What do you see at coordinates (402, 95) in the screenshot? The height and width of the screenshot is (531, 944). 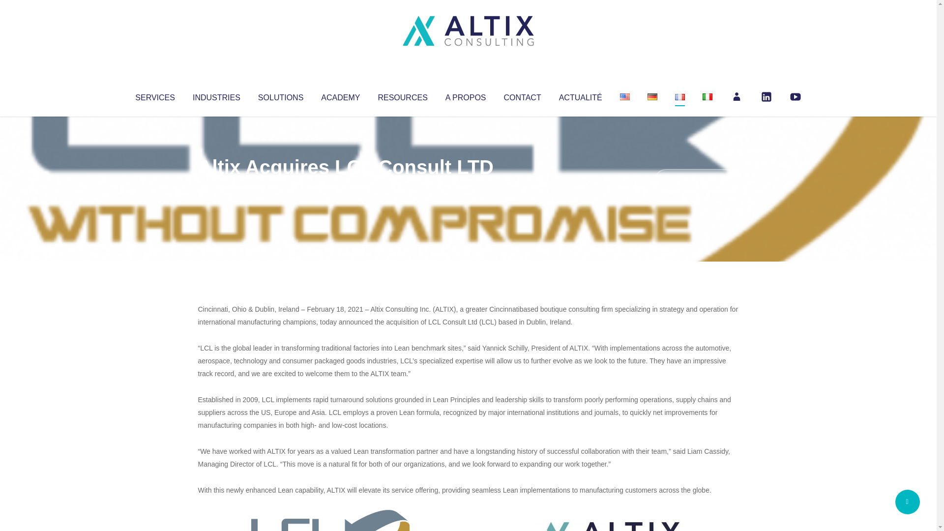 I see `RESOURCES` at bounding box center [402, 95].